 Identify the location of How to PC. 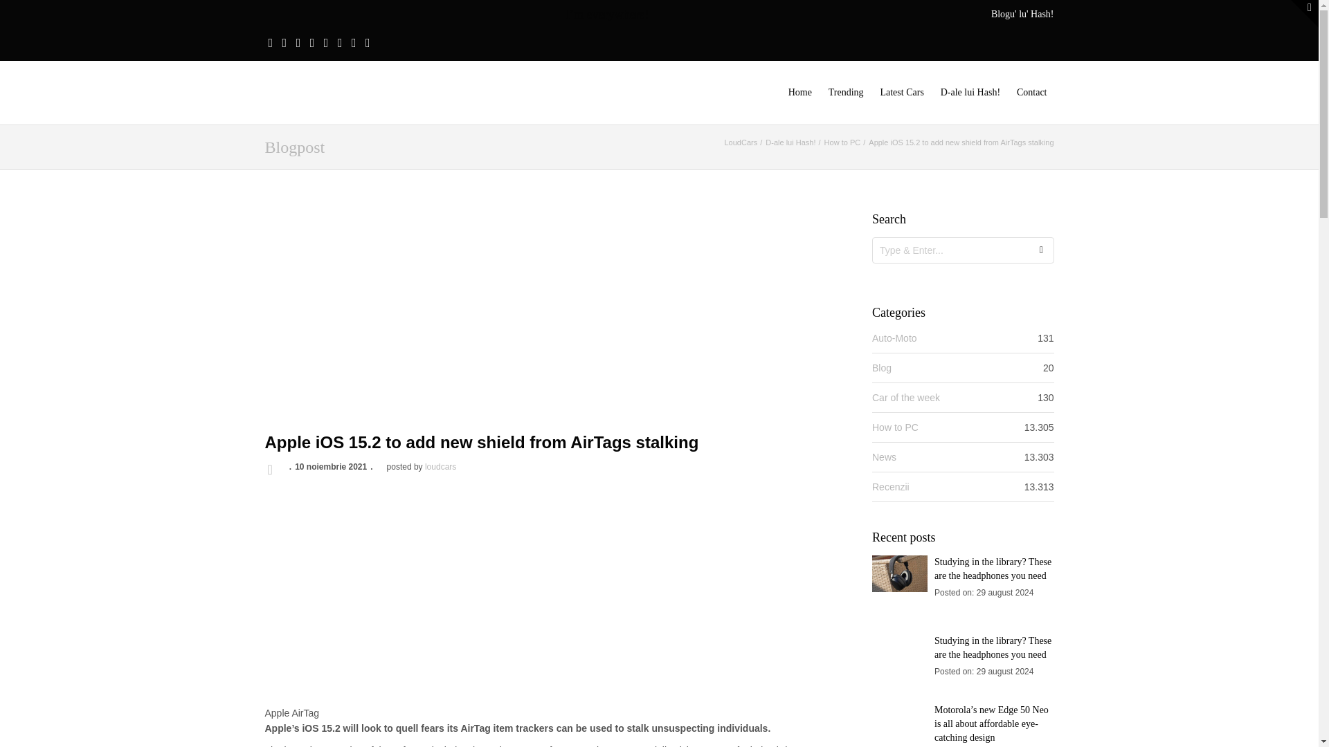
(842, 142).